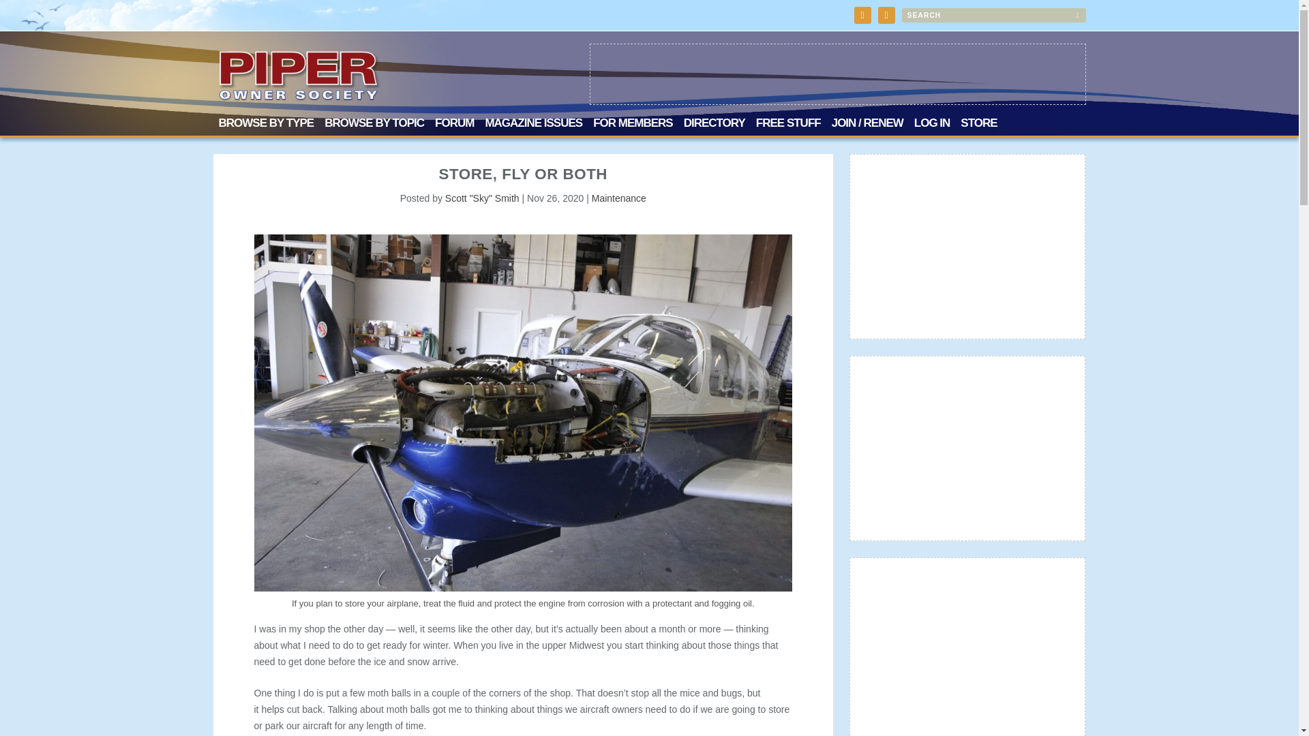 Image resolution: width=1309 pixels, height=736 pixels. I want to click on STORE, so click(978, 126).